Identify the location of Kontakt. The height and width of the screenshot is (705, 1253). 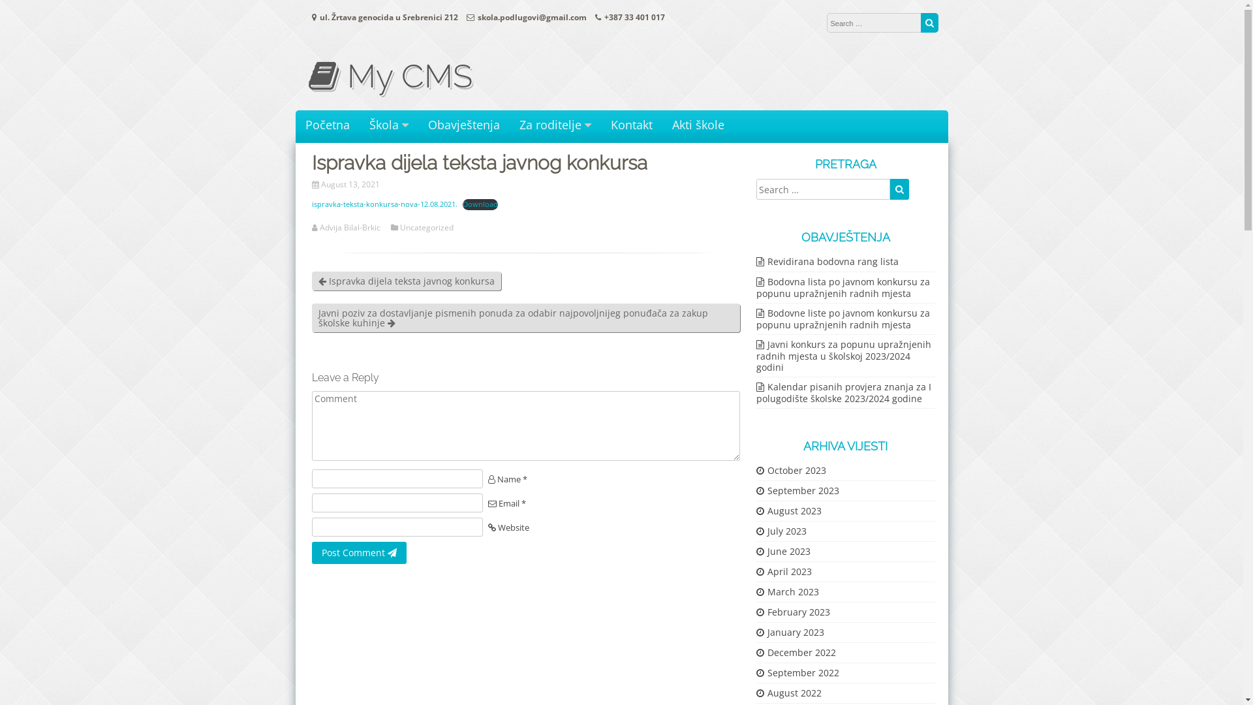
(632, 125).